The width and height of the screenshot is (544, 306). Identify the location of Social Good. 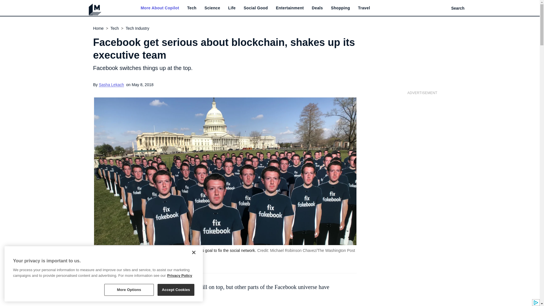
(256, 8).